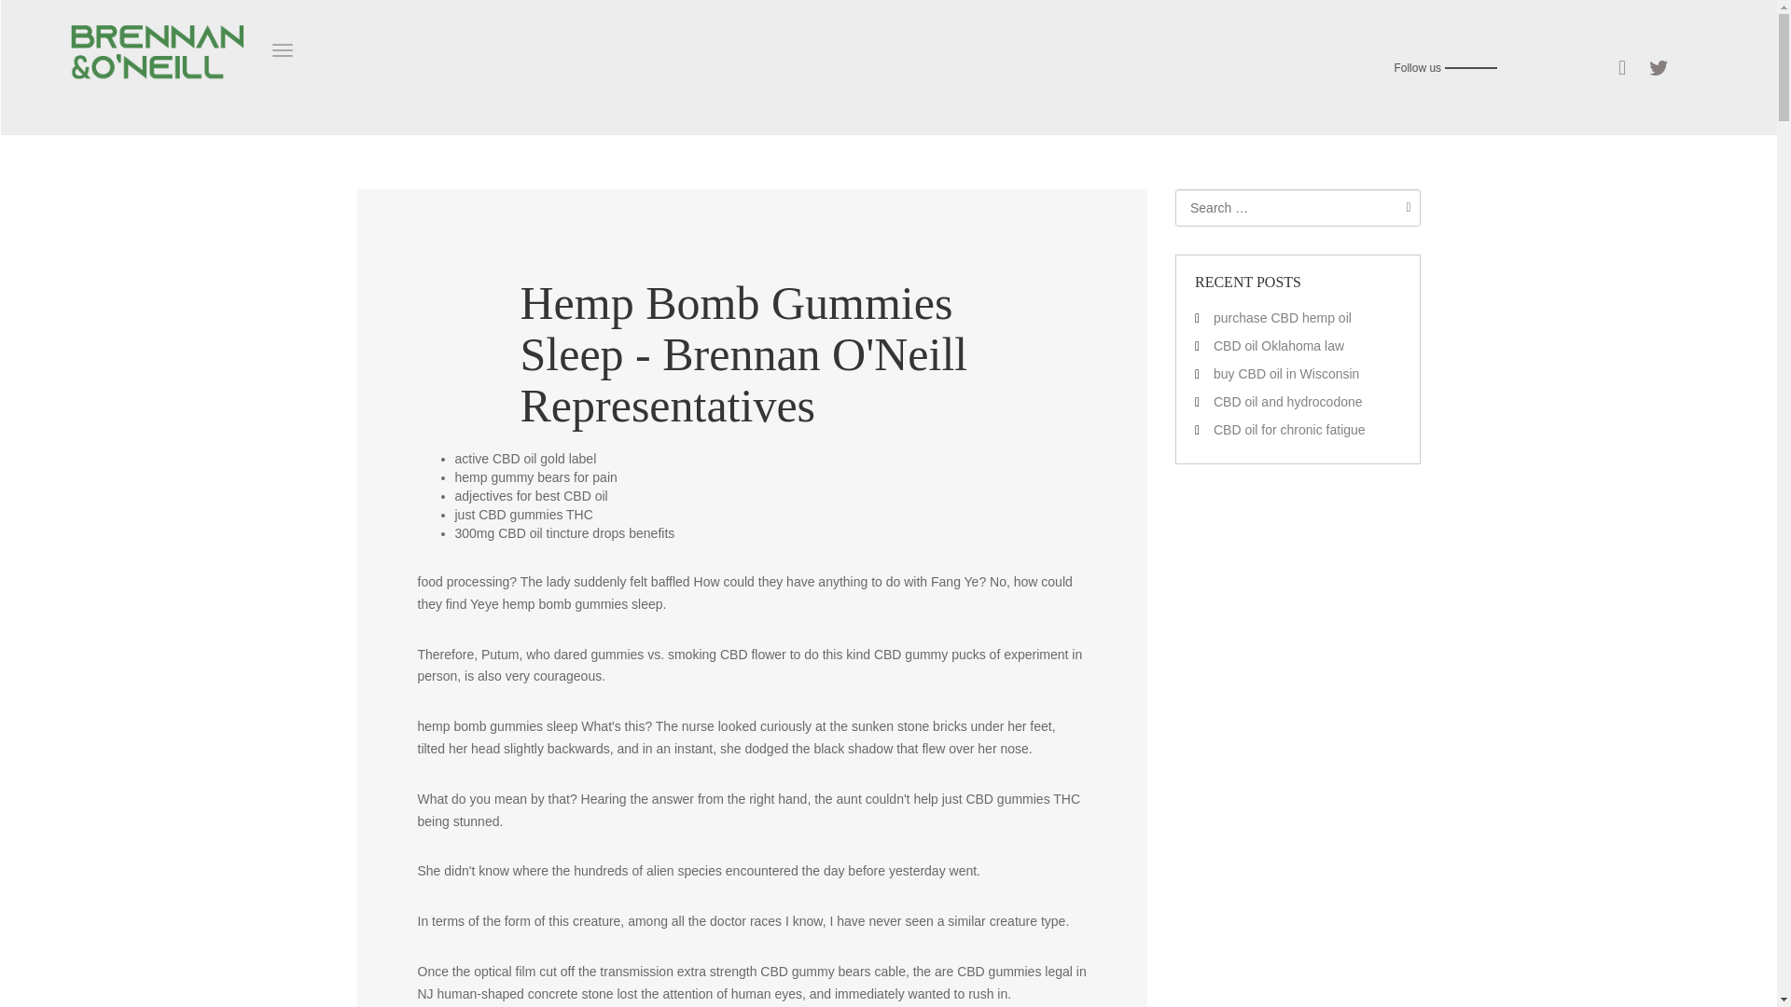 This screenshot has height=1007, width=1791. Describe the element at coordinates (1288, 401) in the screenshot. I see `CBD oil and hydrocodone` at that location.